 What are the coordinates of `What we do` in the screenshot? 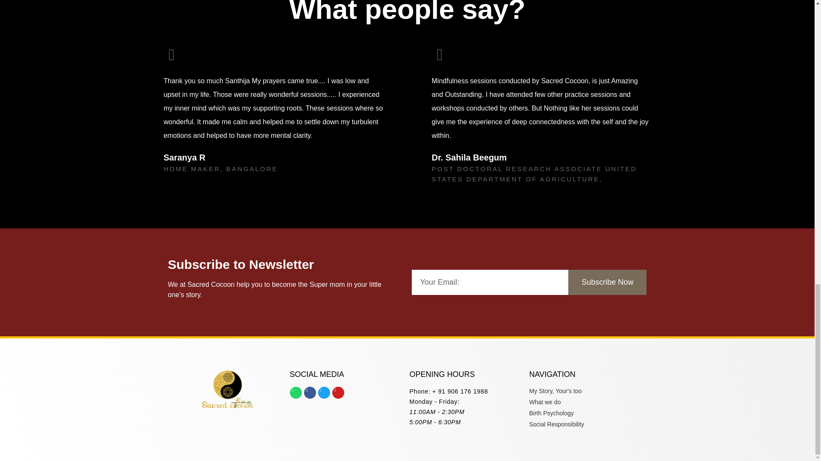 It's located at (587, 402).